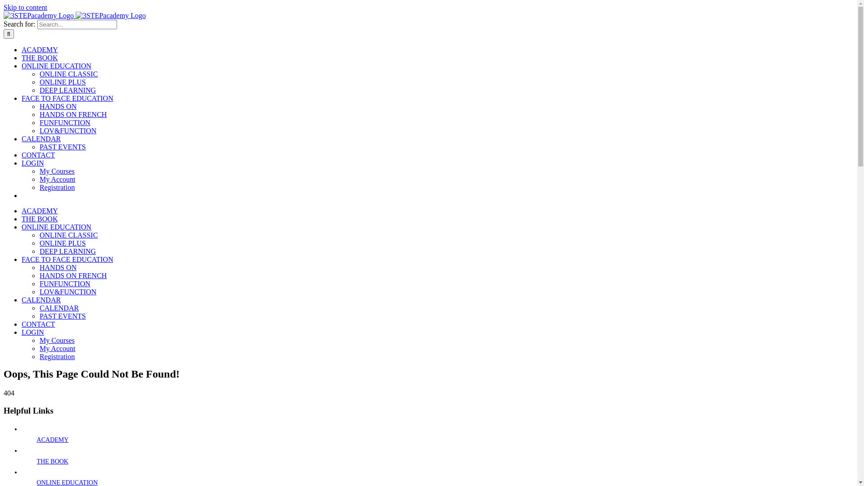 The width and height of the screenshot is (864, 486). Describe the element at coordinates (67, 251) in the screenshot. I see `DEEP LEARNING` at that location.